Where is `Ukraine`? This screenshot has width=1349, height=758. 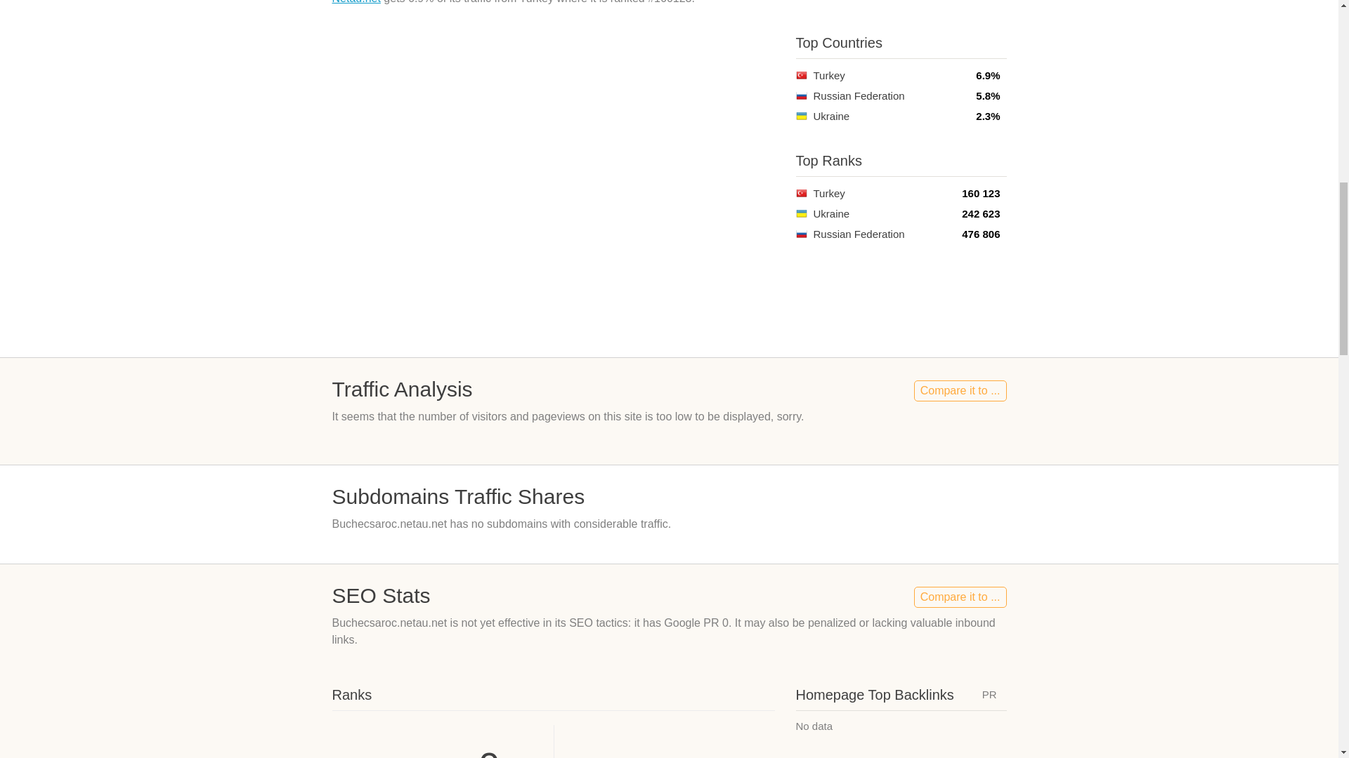 Ukraine is located at coordinates (801, 213).